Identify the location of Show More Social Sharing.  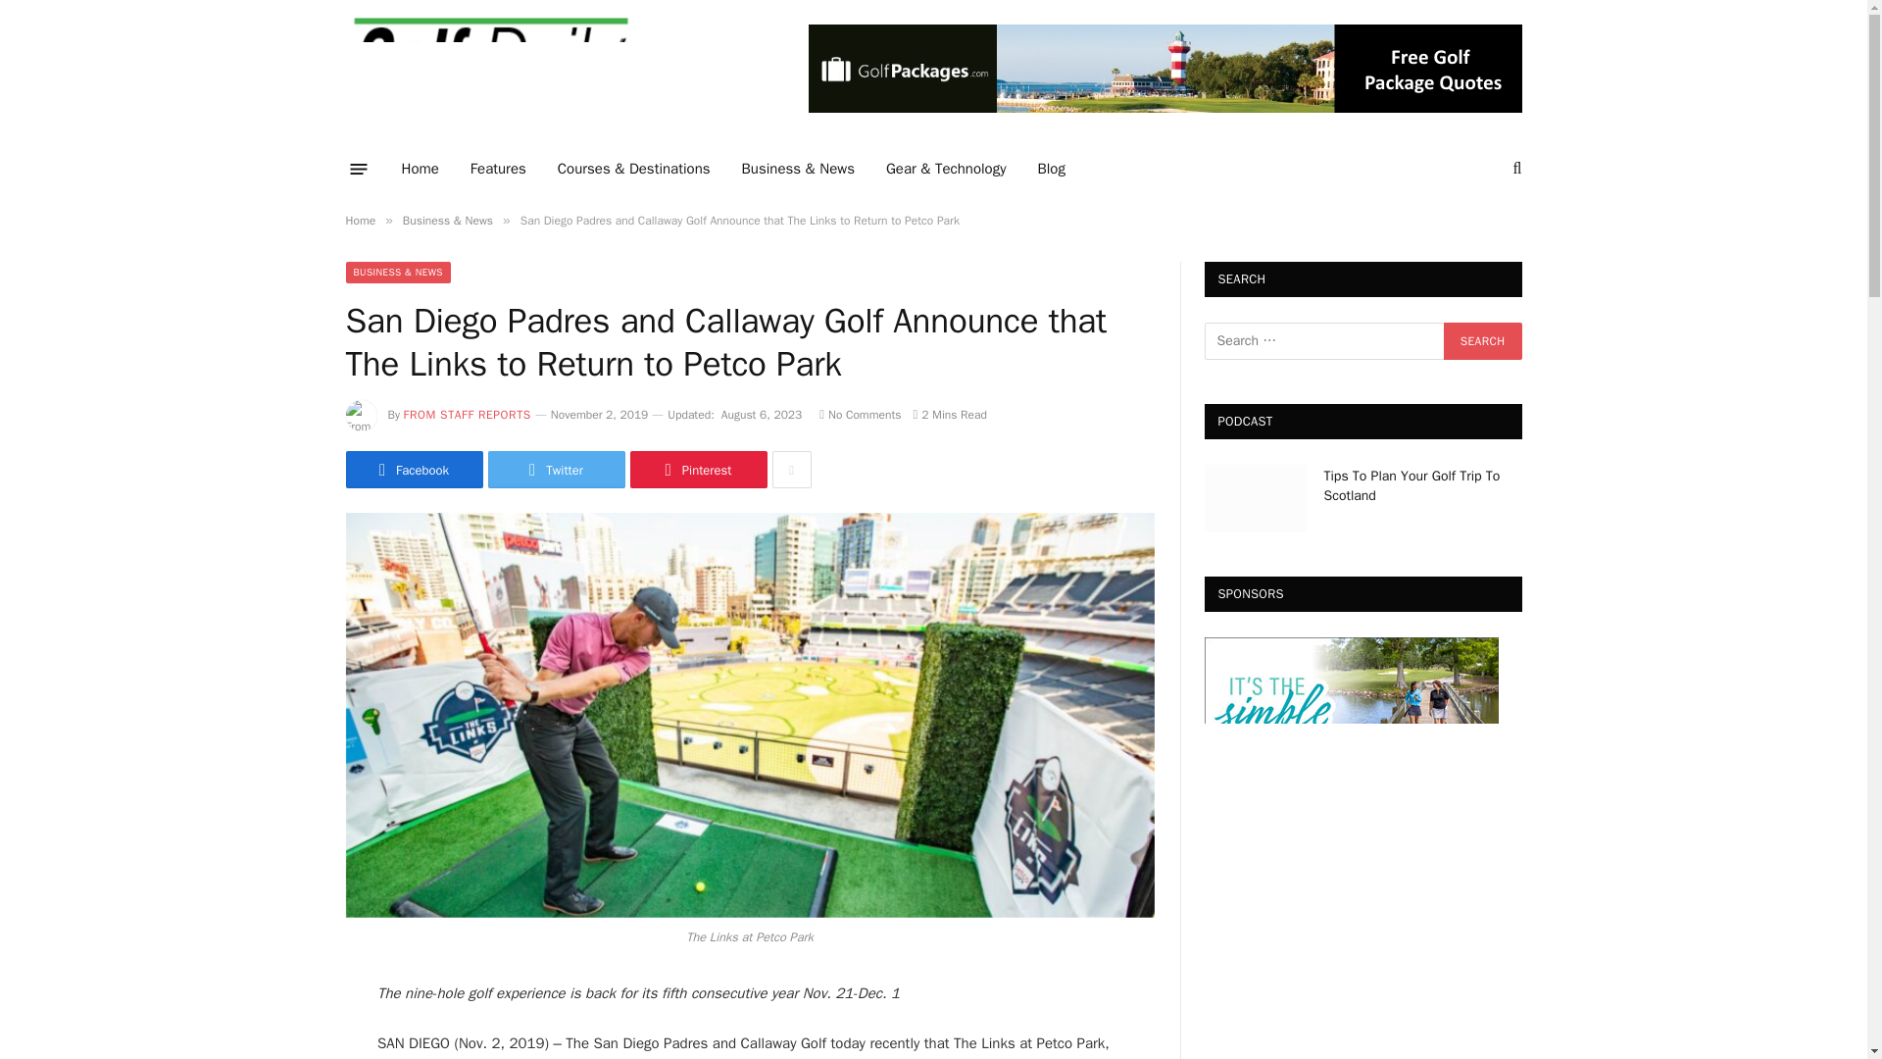
(791, 469).